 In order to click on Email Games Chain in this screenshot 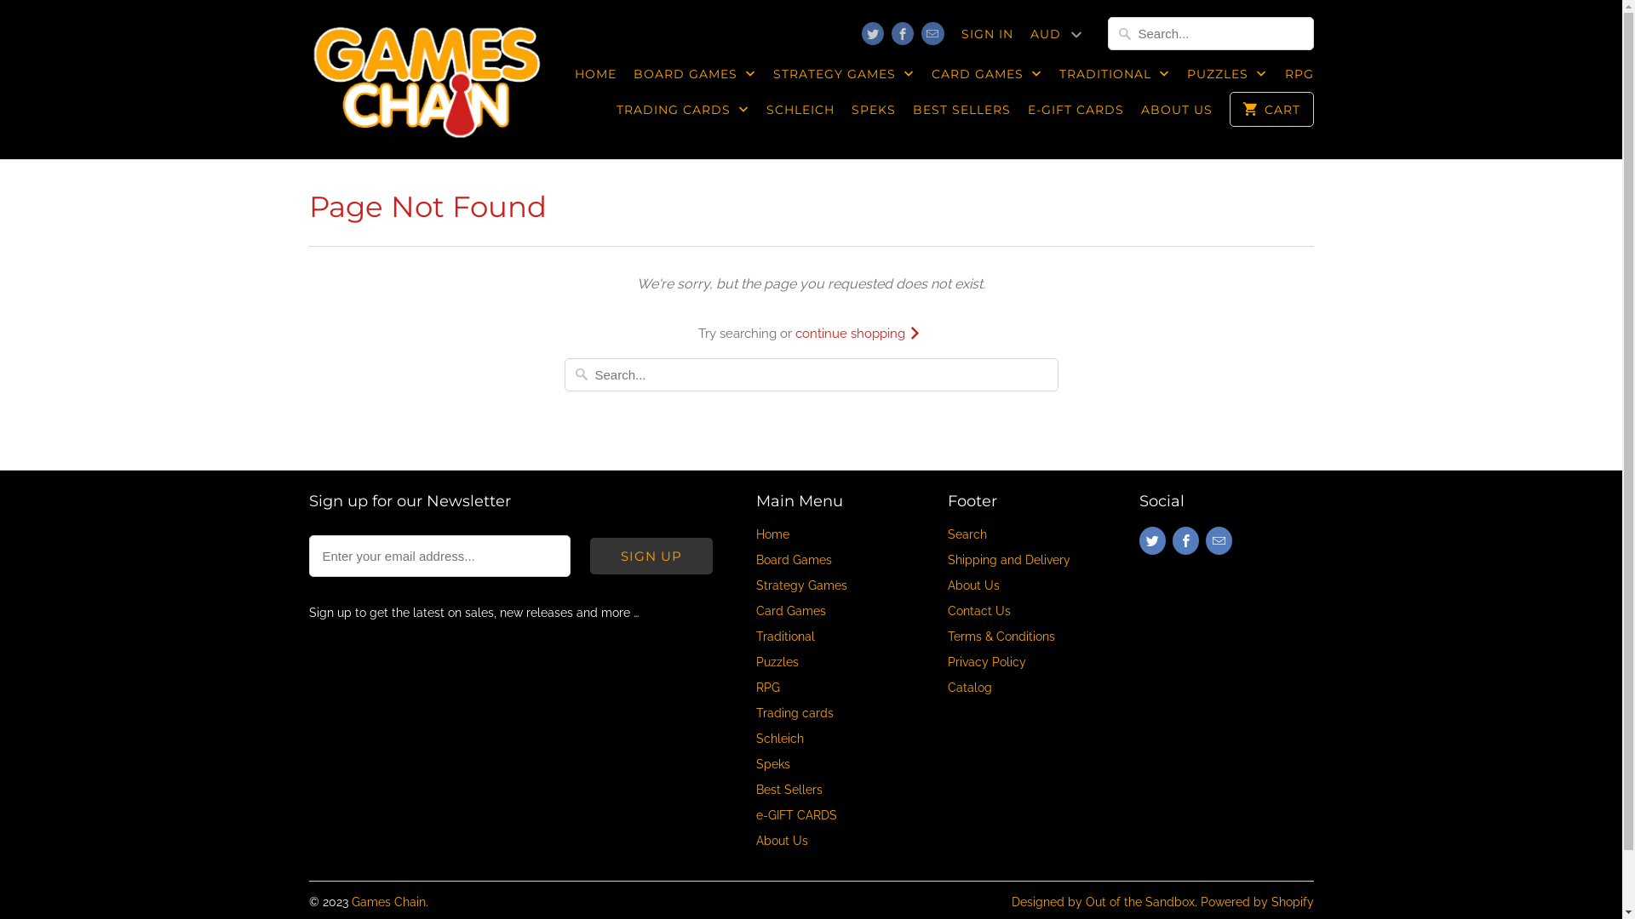, I will do `click(1219, 541)`.